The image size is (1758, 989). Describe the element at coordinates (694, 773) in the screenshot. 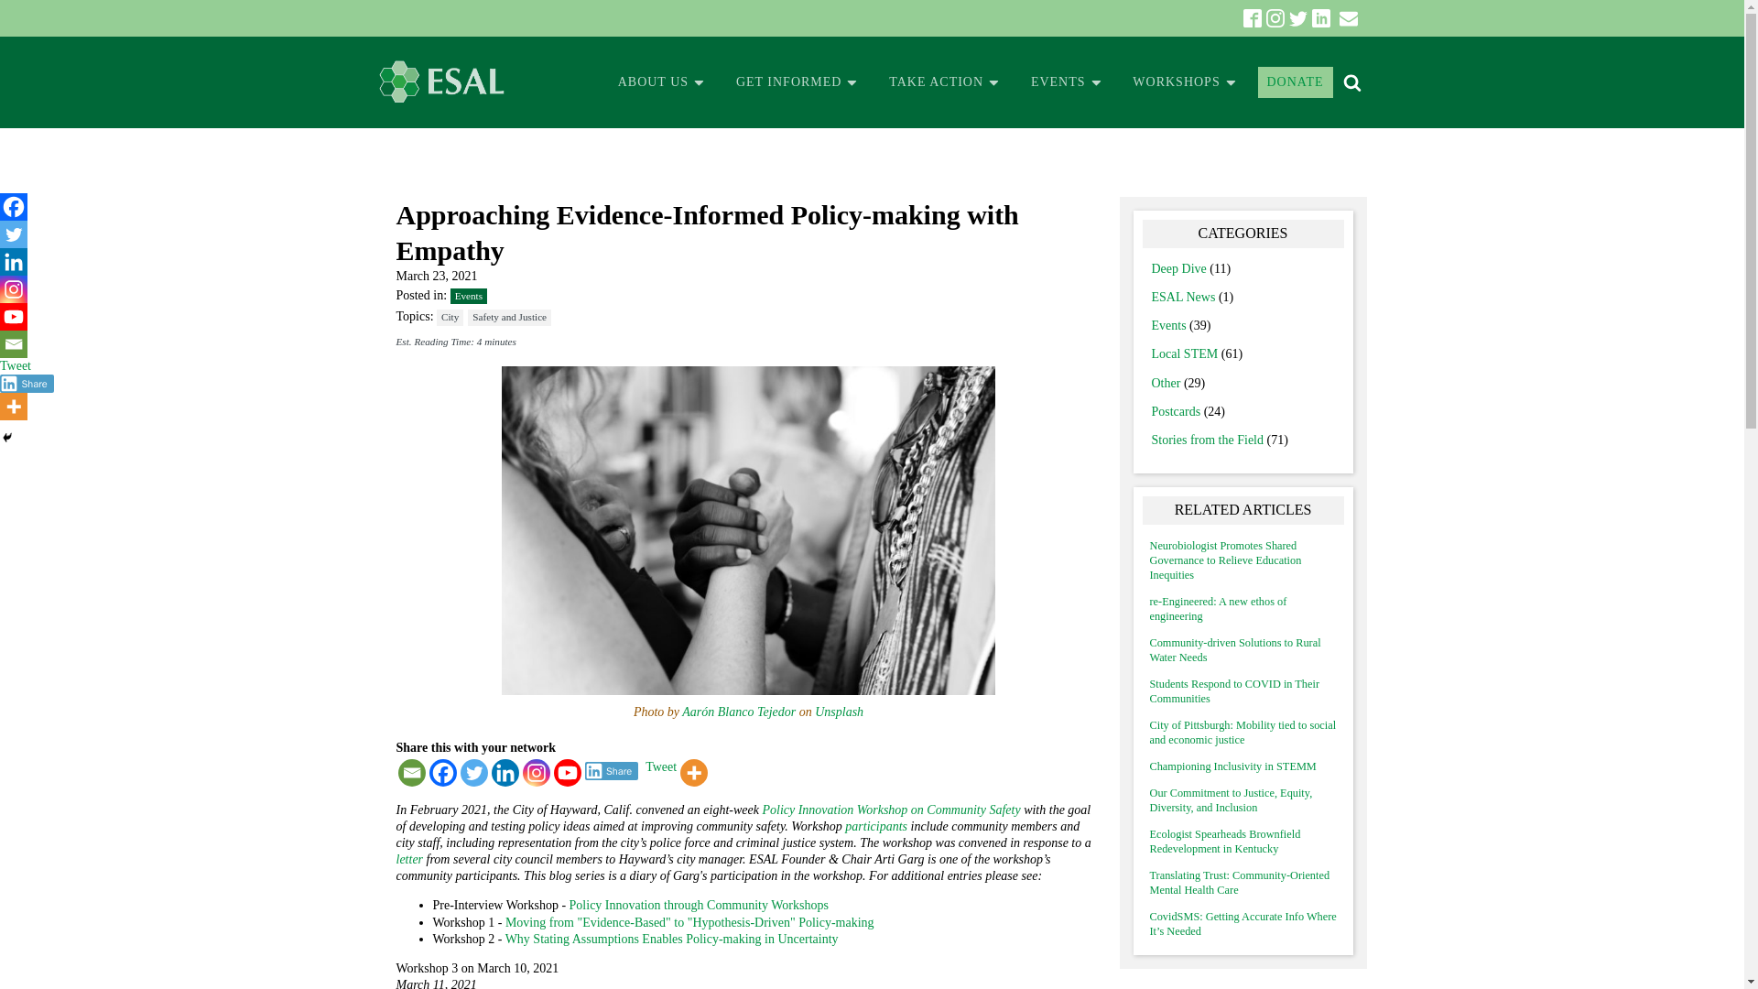

I see `More` at that location.